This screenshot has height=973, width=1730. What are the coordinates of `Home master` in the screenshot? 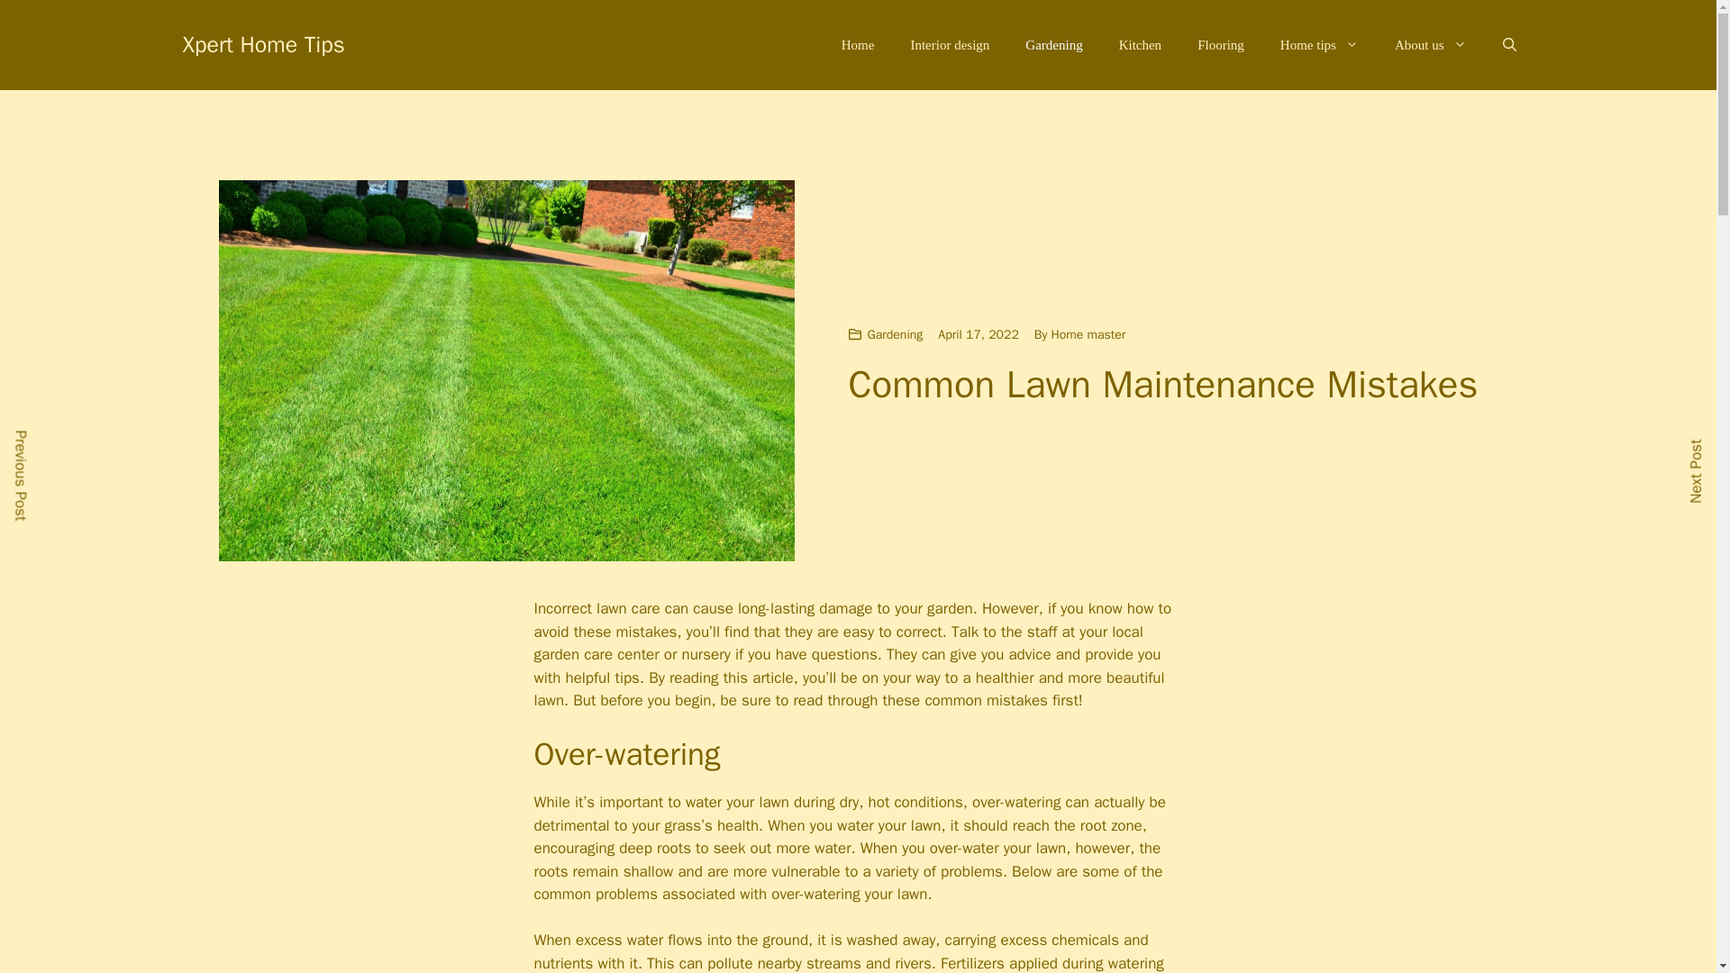 It's located at (1088, 334).